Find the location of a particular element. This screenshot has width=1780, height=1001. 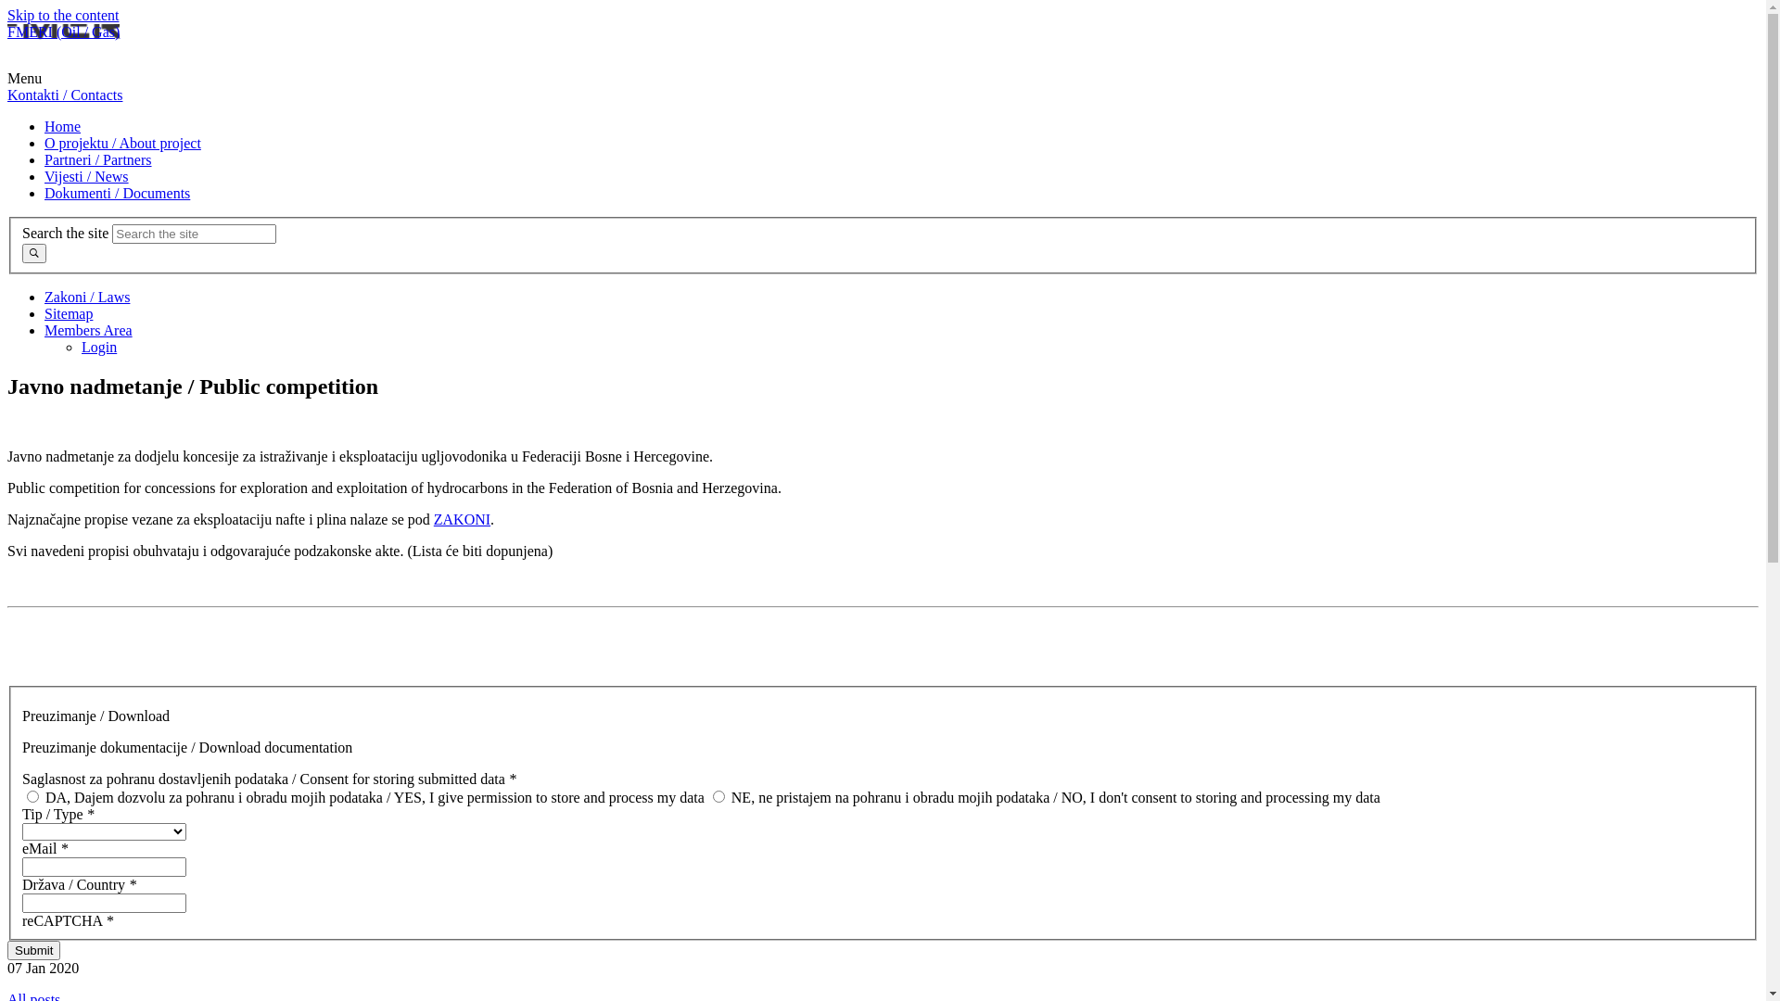

Vijesti / News is located at coordinates (87, 176).